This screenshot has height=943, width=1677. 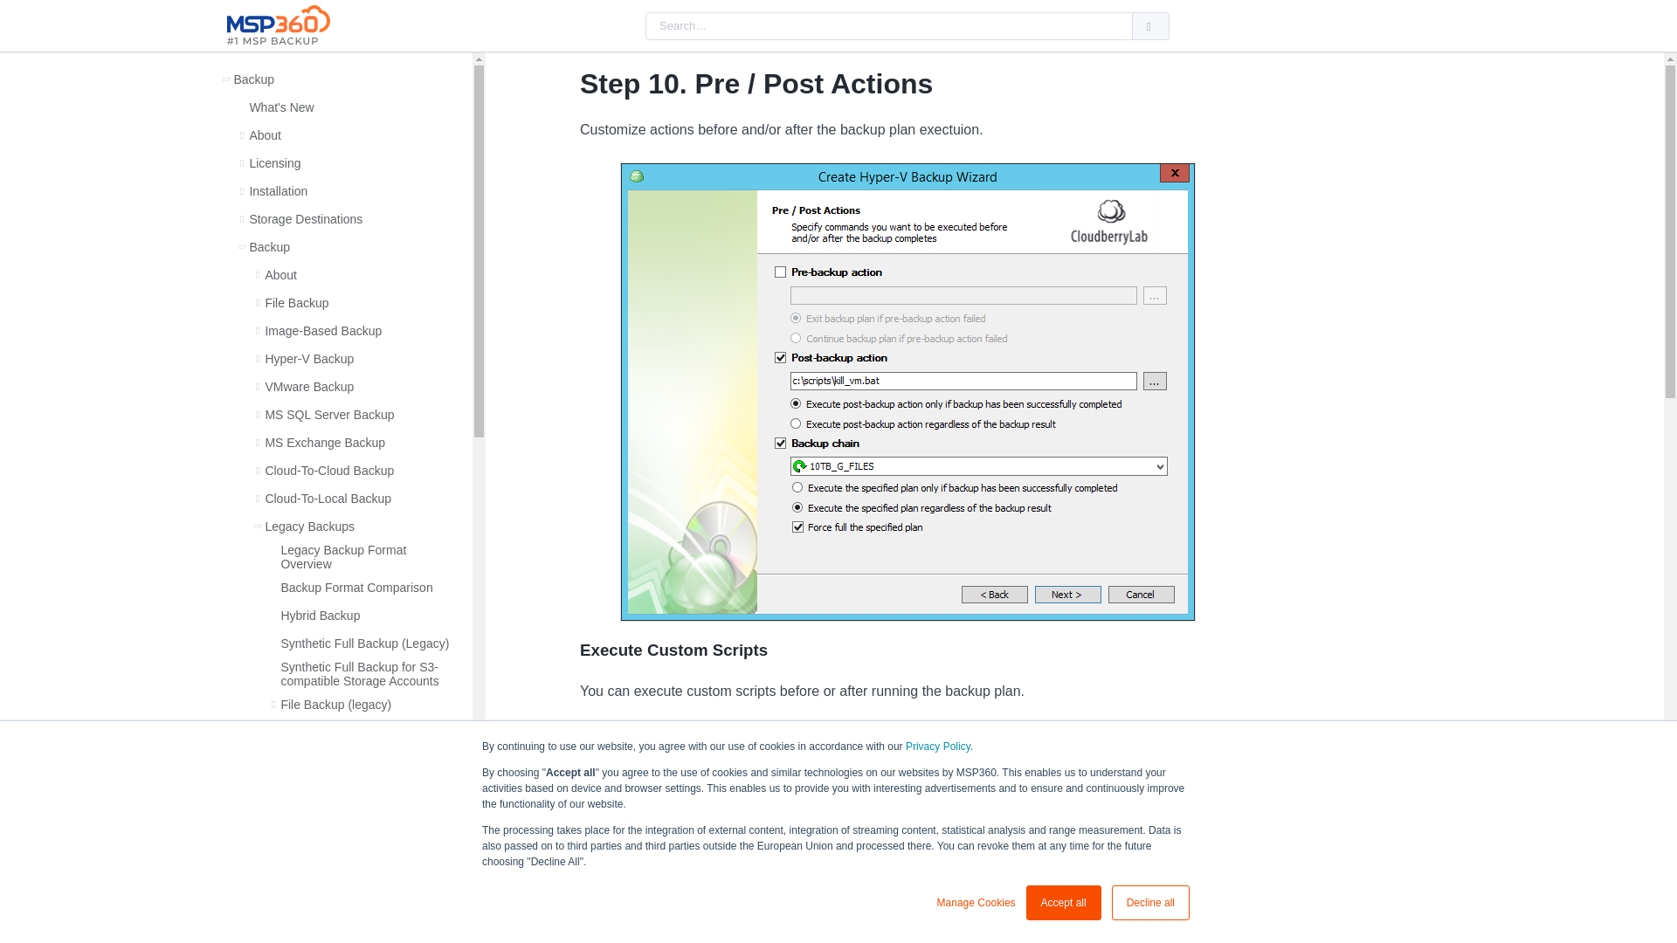 I want to click on System State Backup, so click(x=339, y=760).